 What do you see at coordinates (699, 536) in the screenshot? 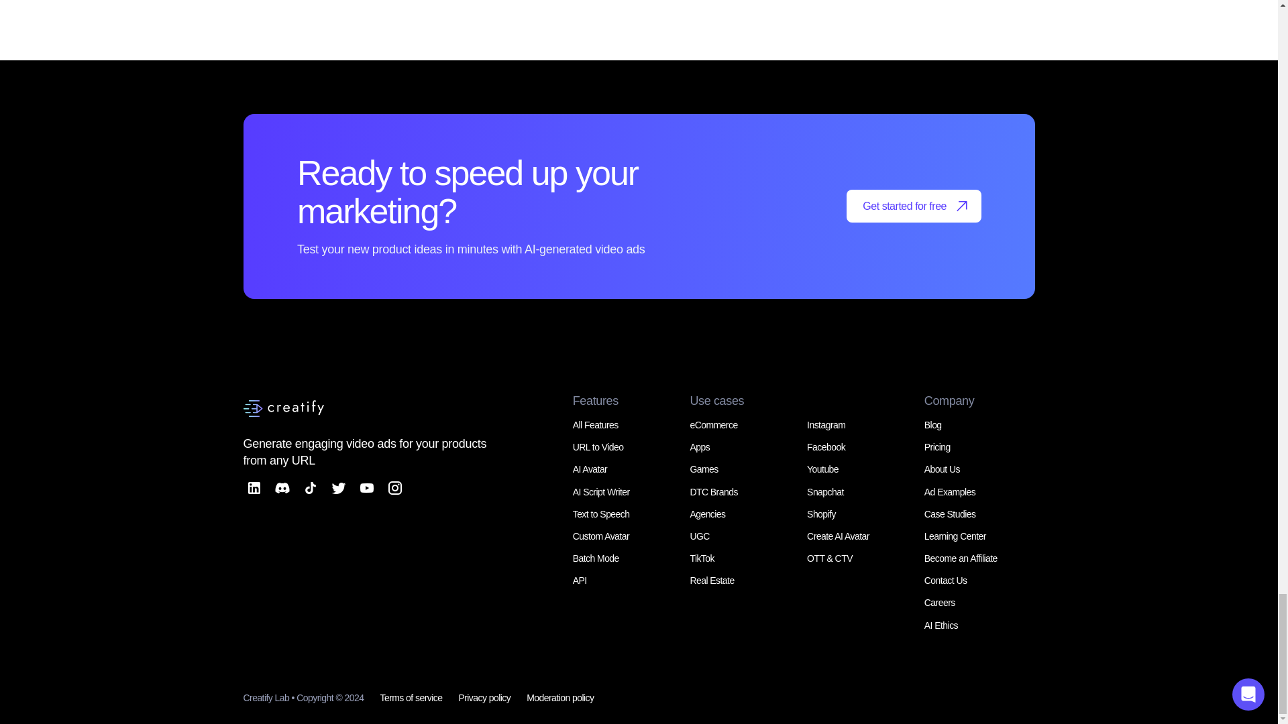
I see `UGC` at bounding box center [699, 536].